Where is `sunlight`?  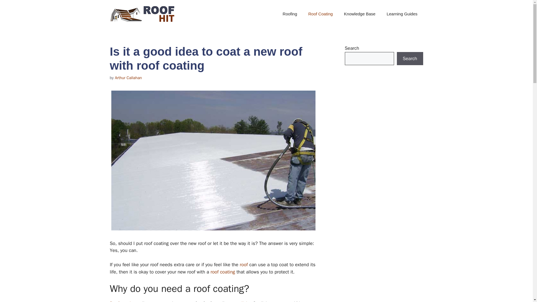
sunlight is located at coordinates (242, 301).